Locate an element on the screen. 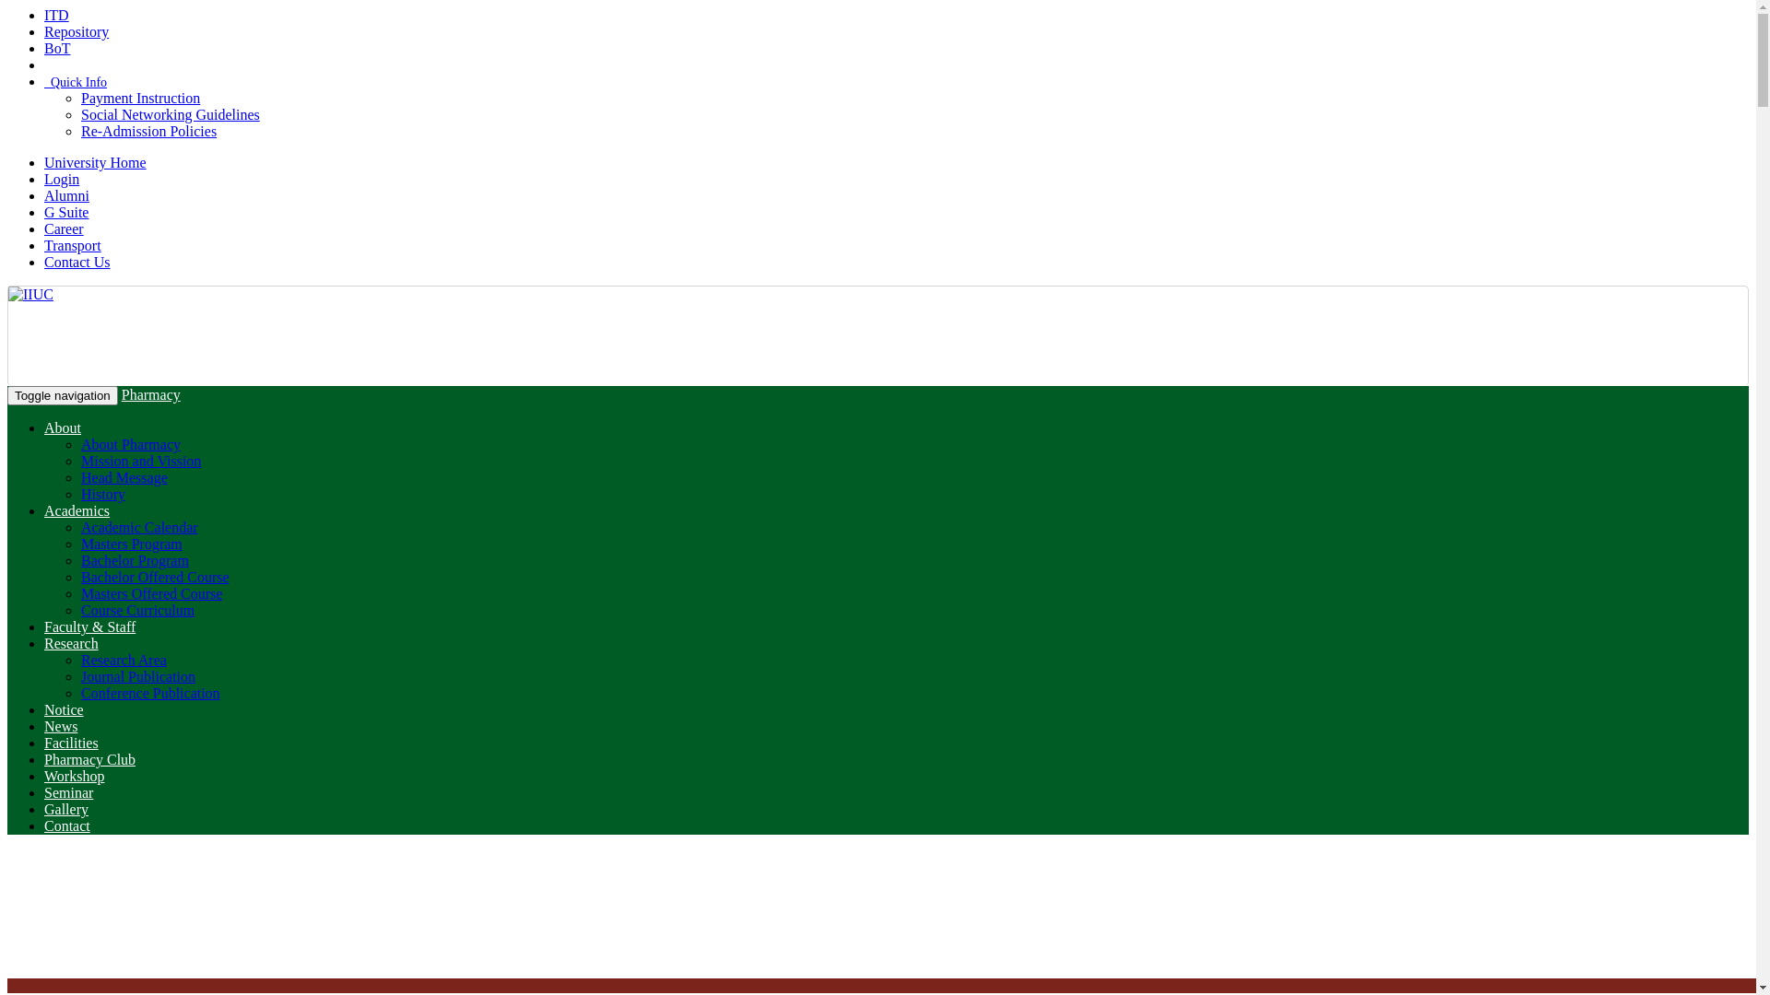 Image resolution: width=1770 pixels, height=995 pixels. Research Area is located at coordinates (124, 660).